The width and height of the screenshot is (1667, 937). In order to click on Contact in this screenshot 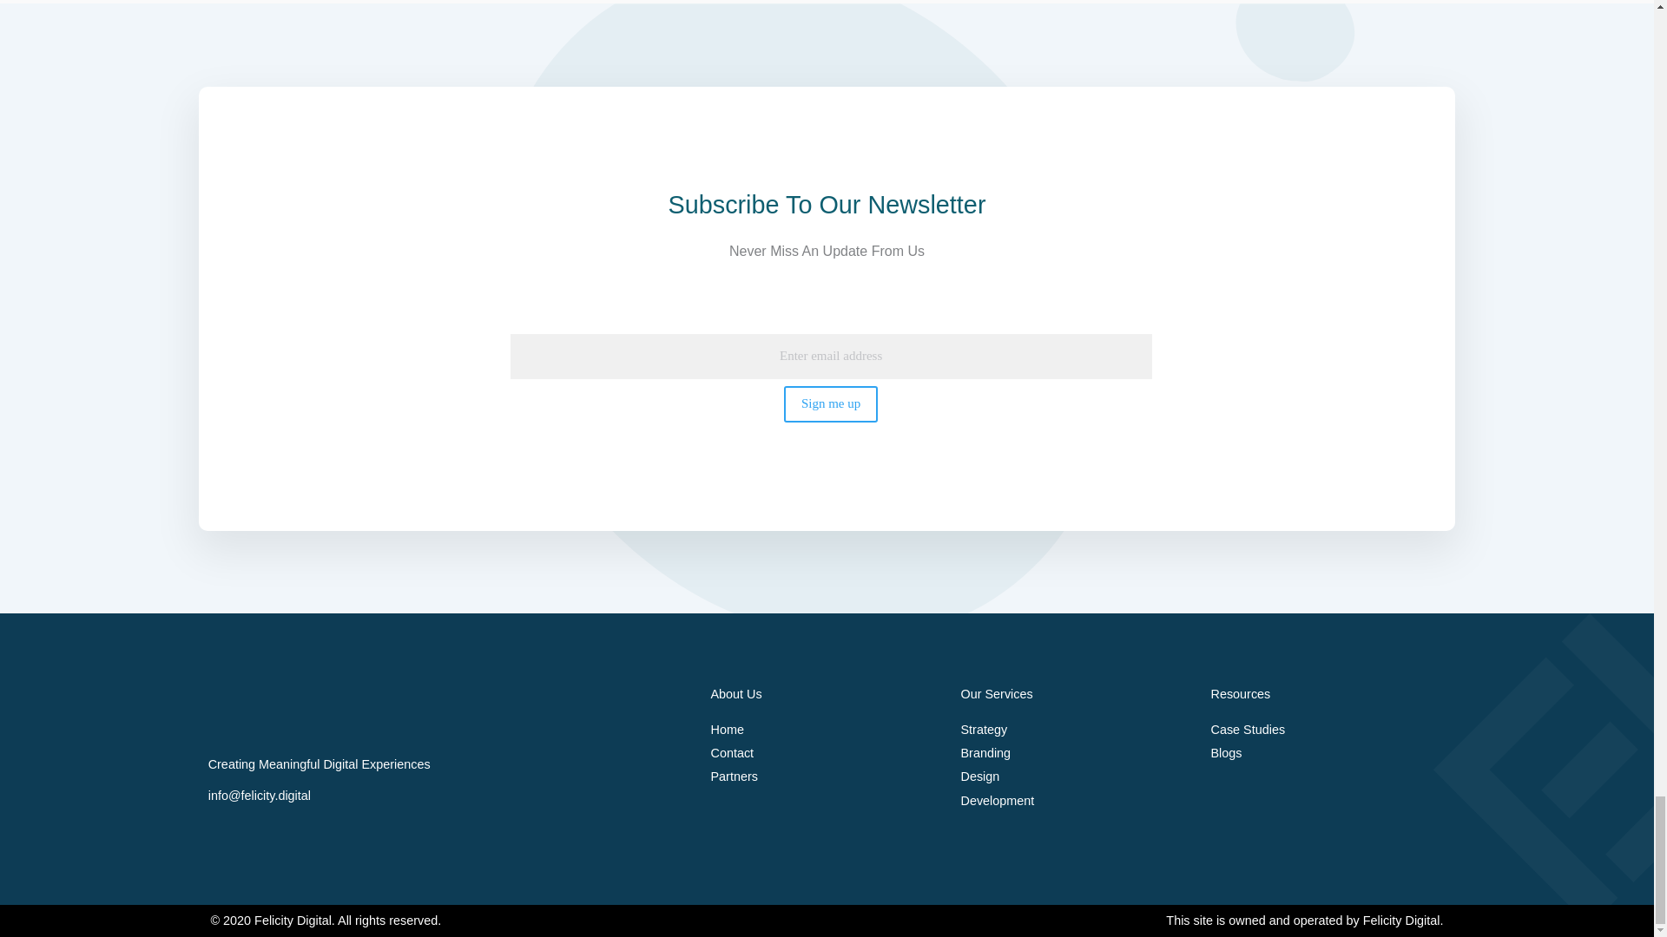, I will do `click(827, 753)`.